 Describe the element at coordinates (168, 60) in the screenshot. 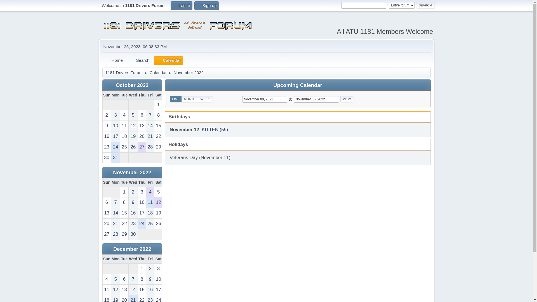

I see `Calendar` at that location.